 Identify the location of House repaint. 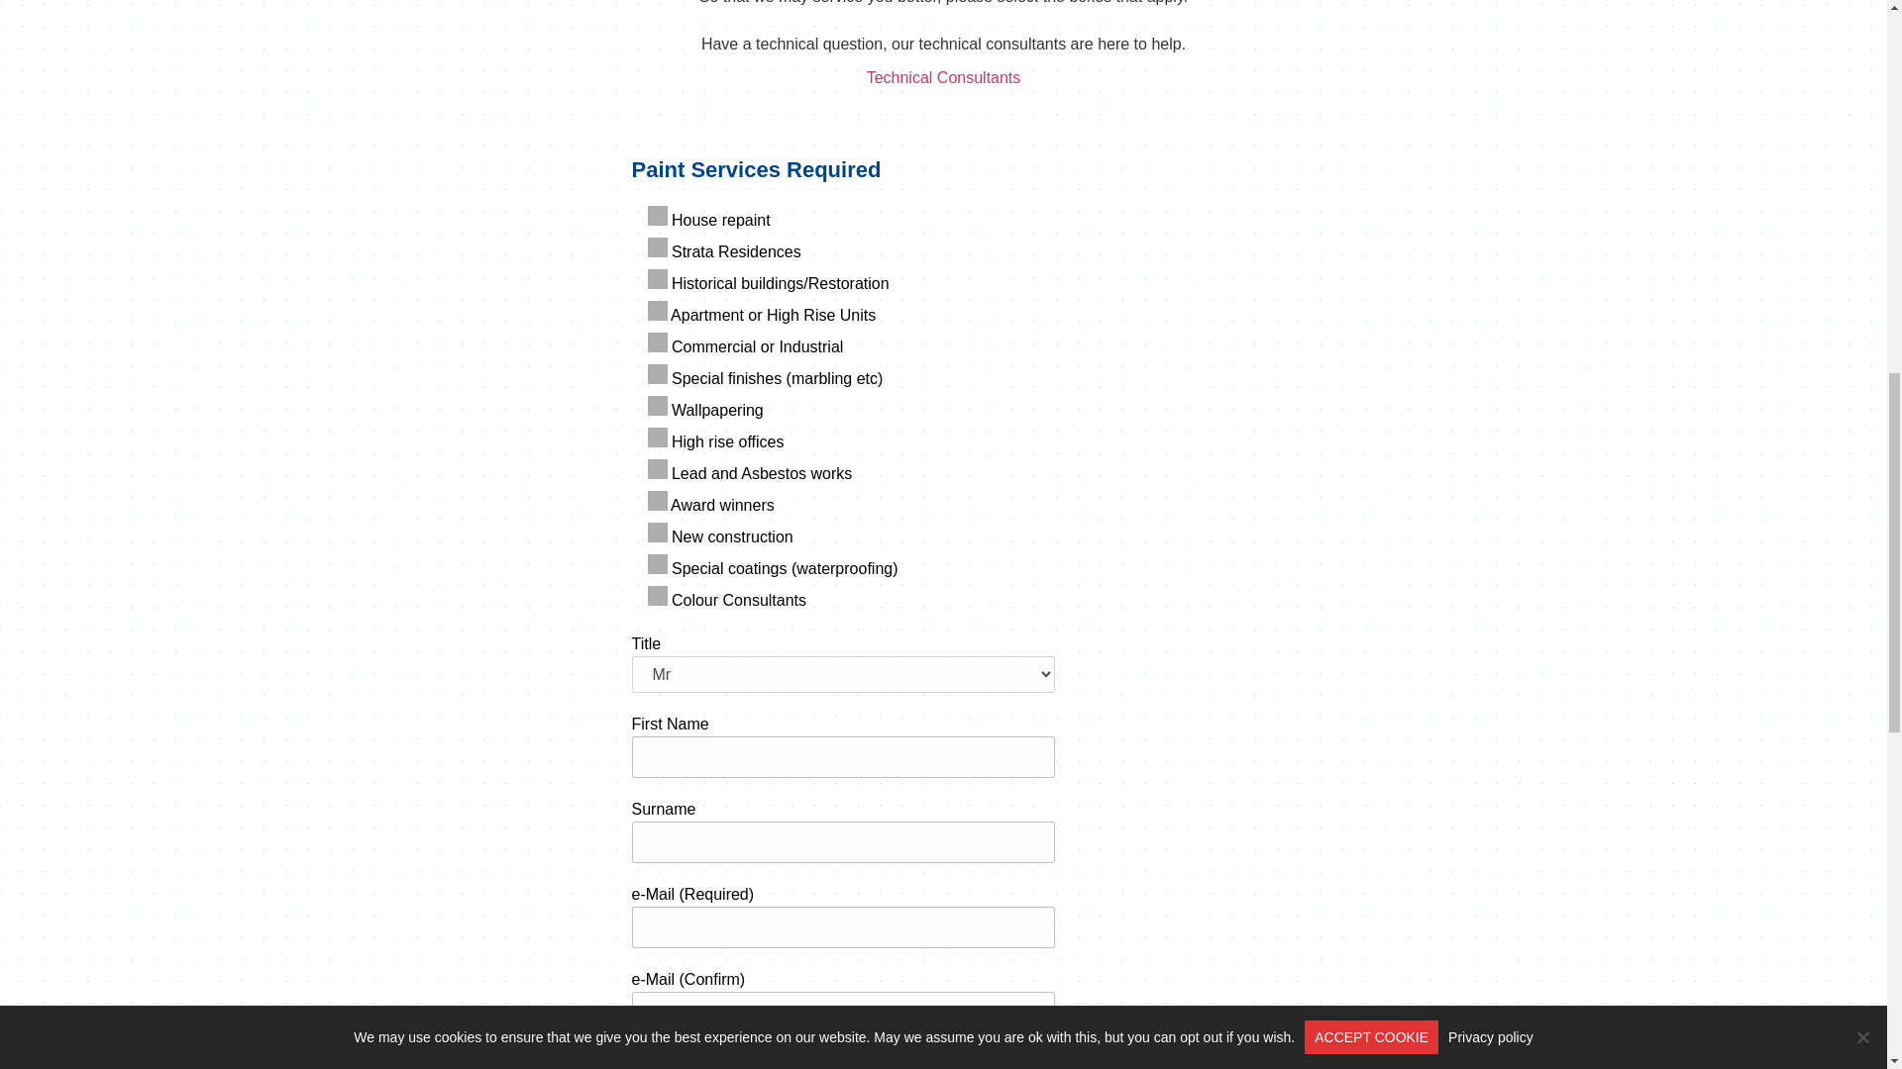
(658, 216).